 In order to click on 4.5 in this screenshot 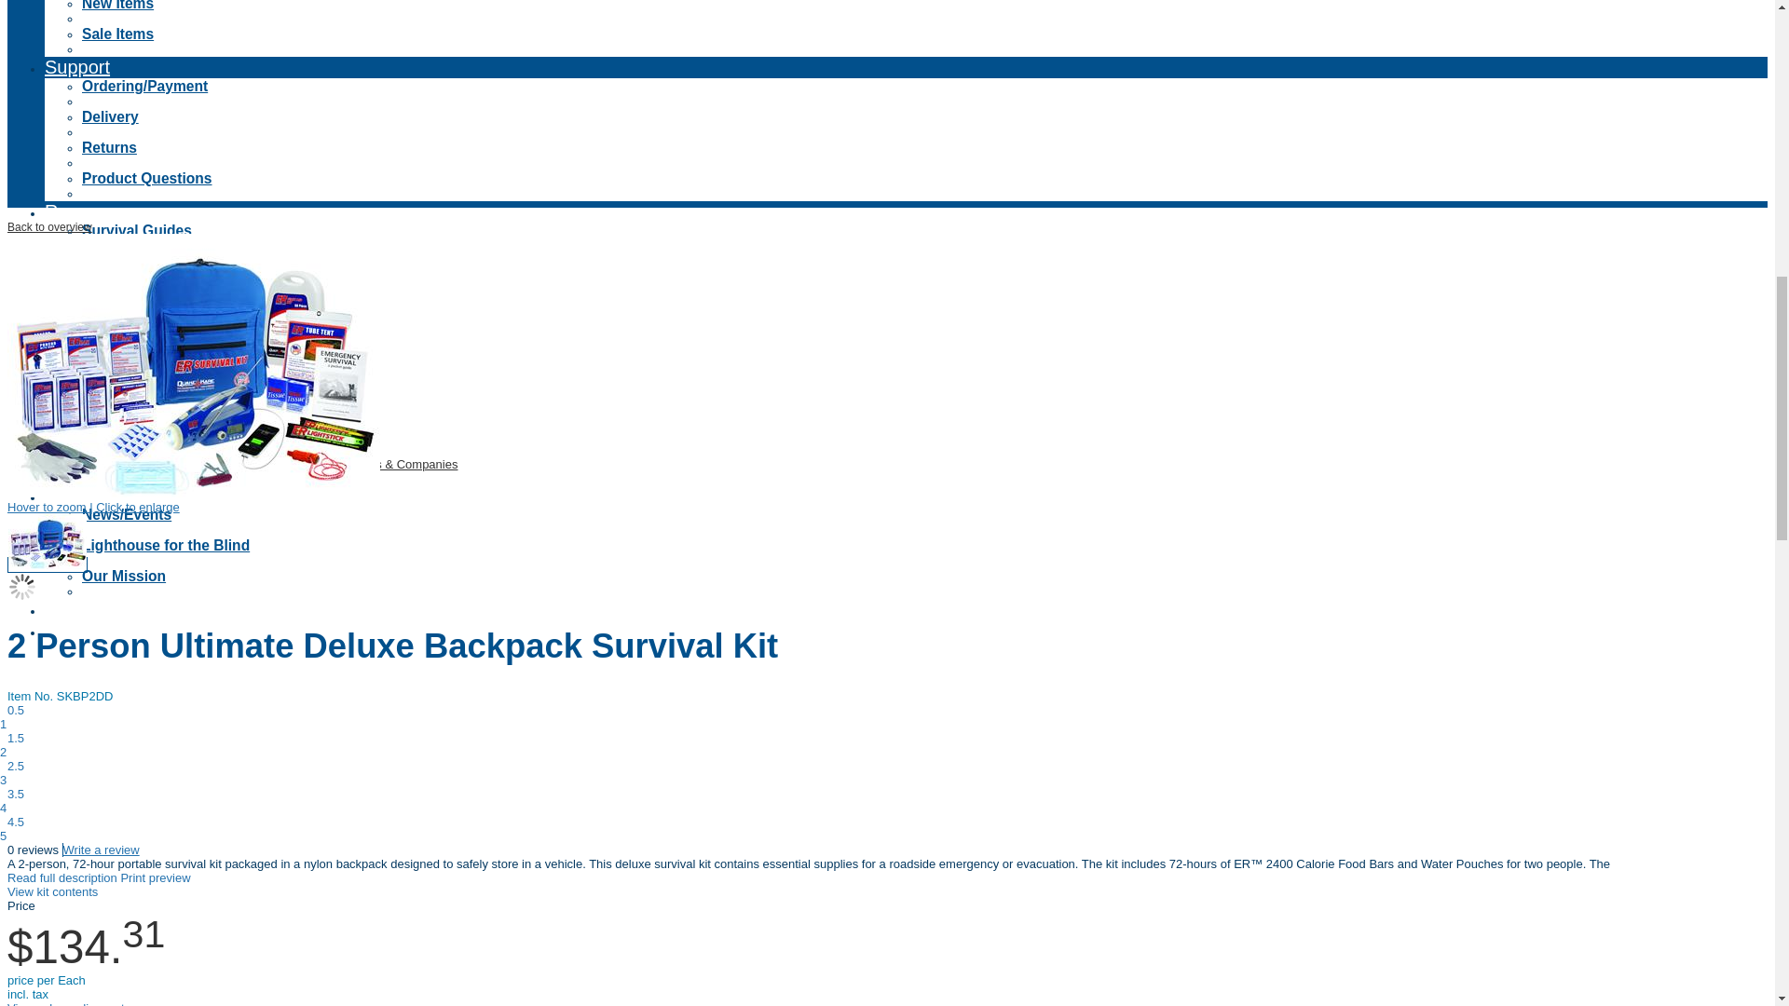, I will do `click(15, 822)`.